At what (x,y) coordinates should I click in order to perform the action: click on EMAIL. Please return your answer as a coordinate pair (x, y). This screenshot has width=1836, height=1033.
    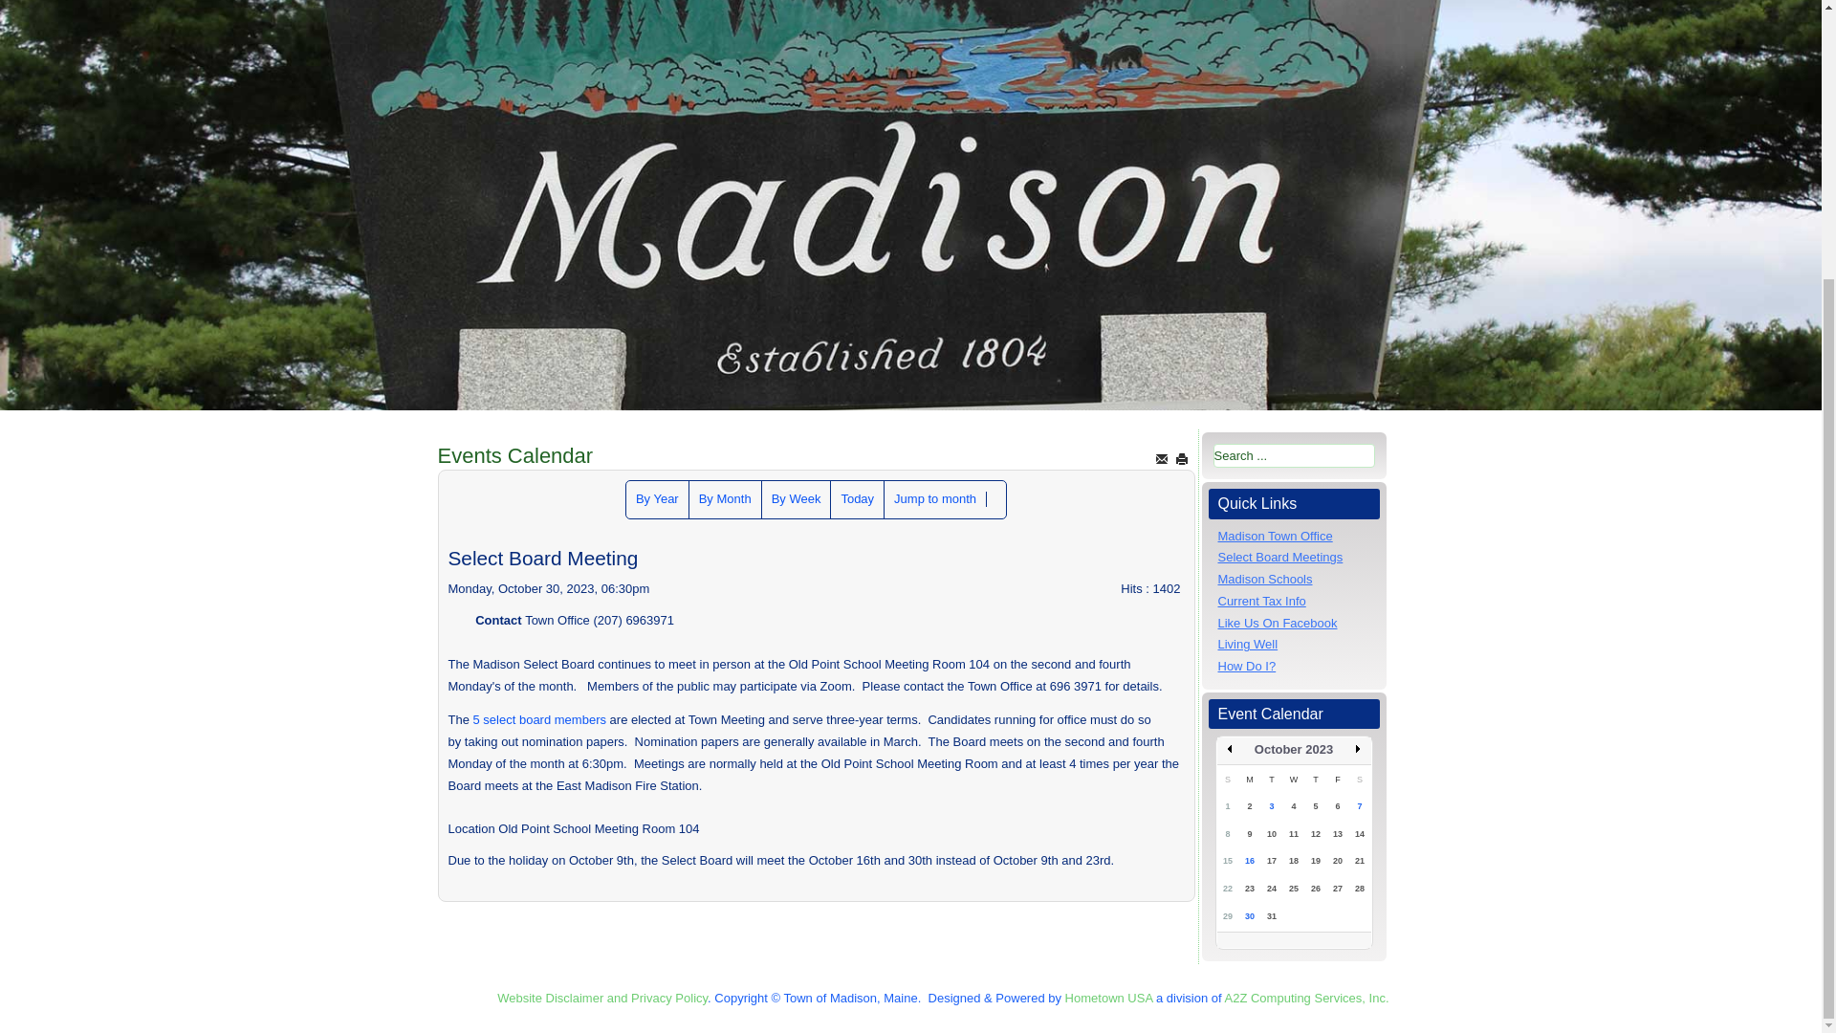
    Looking at the image, I should click on (1161, 458).